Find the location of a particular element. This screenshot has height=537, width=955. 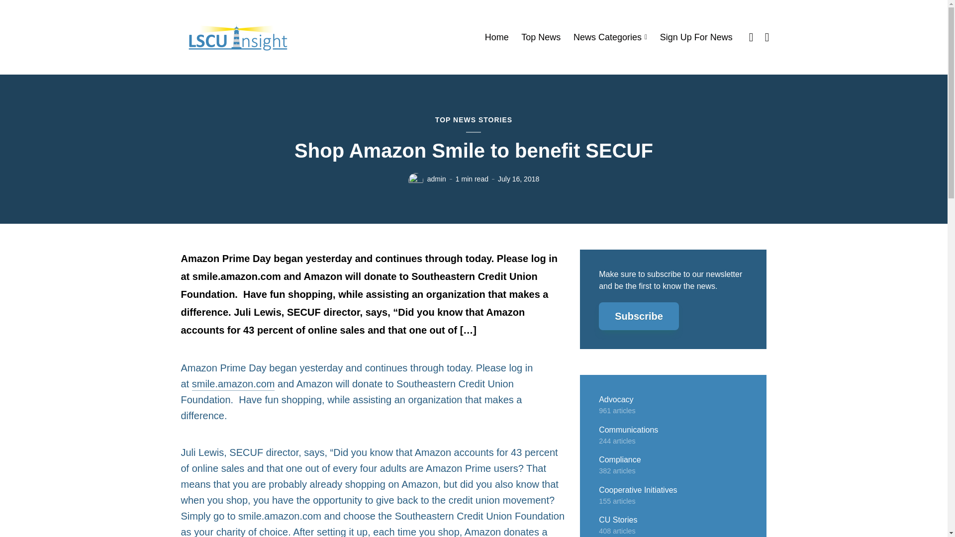

Sign Up For News is located at coordinates (696, 37).